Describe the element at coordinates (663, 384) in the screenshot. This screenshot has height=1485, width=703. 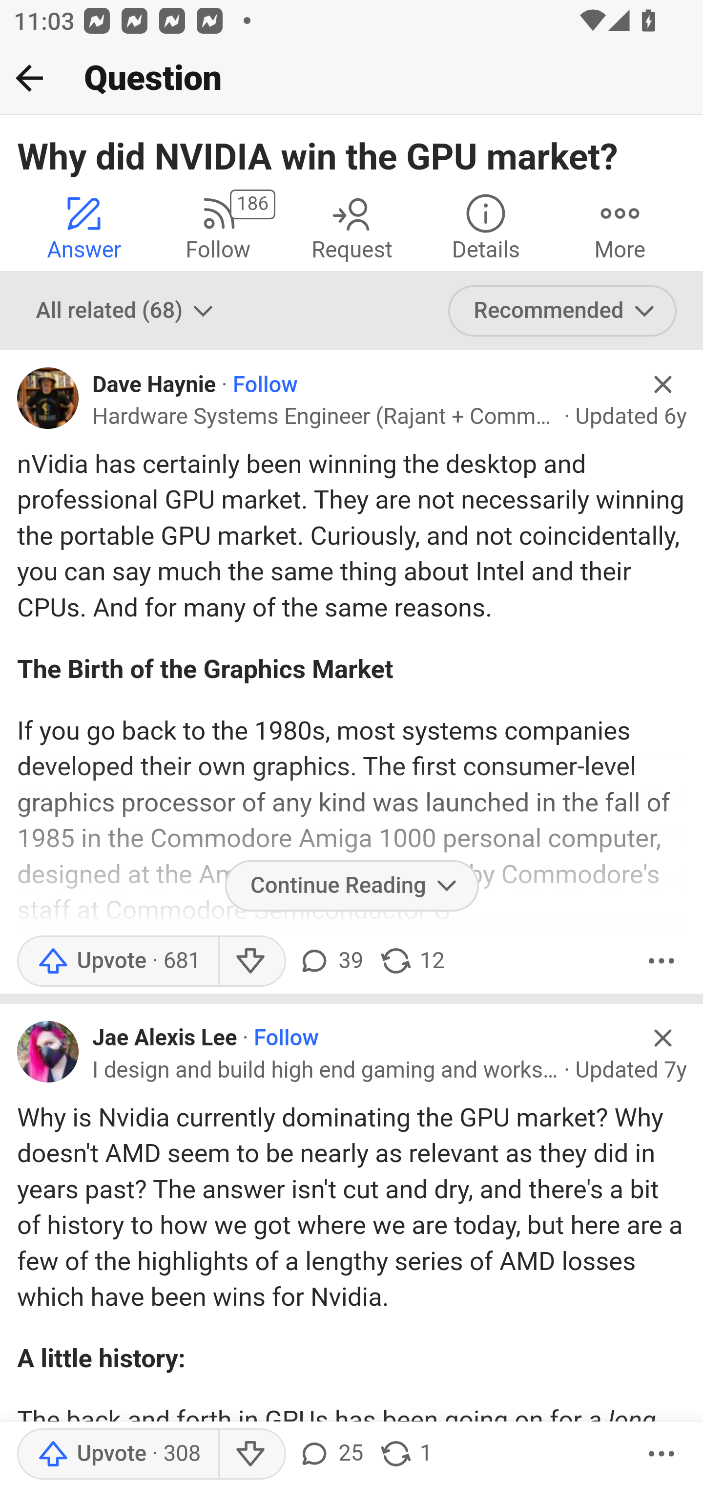
I see `Hide` at that location.